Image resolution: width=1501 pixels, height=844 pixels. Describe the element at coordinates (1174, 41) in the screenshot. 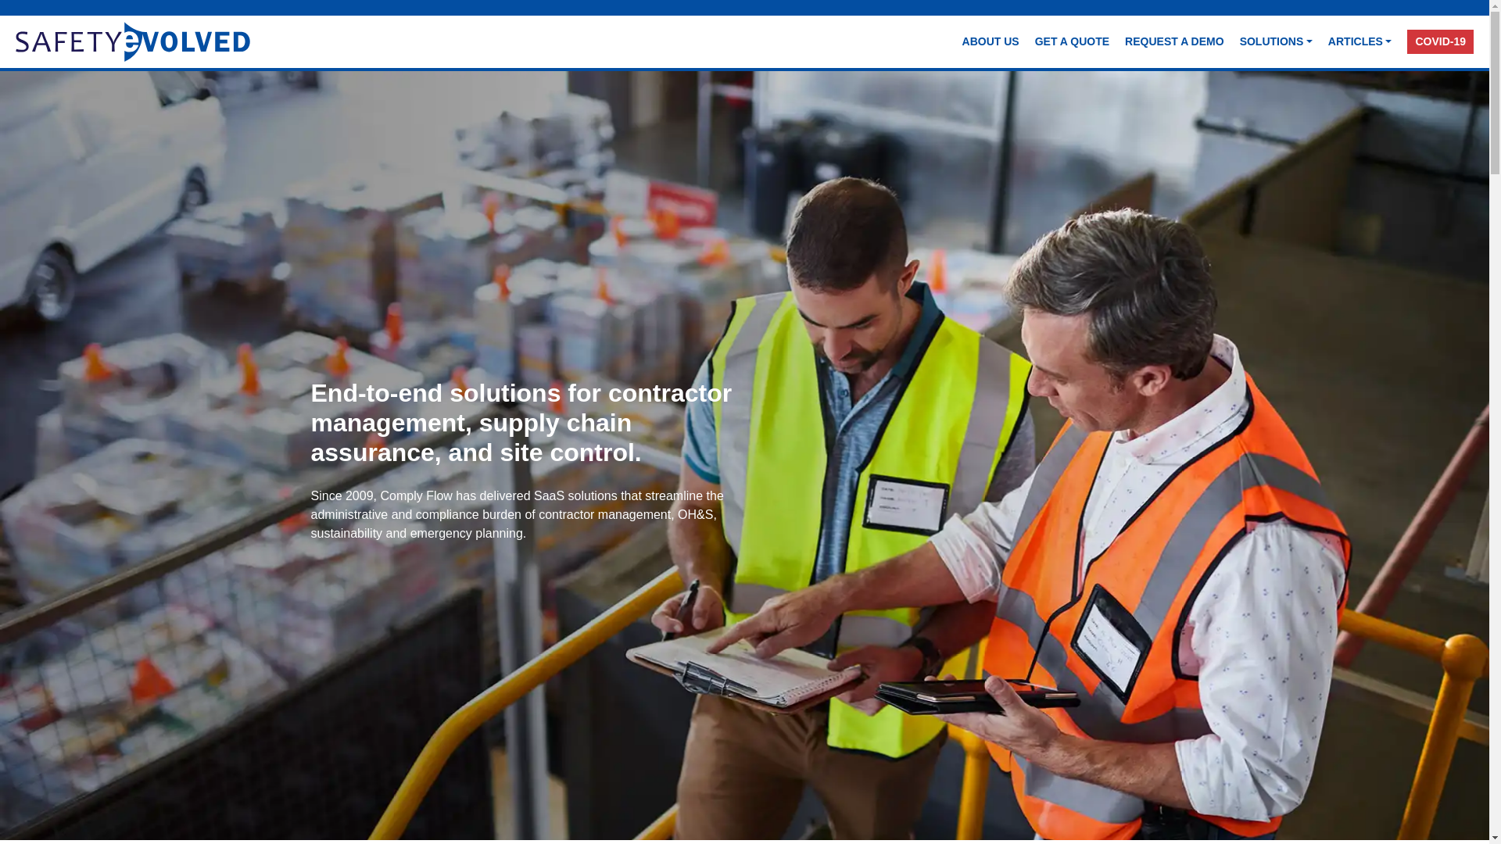

I see `REQUEST A DEMO` at that location.